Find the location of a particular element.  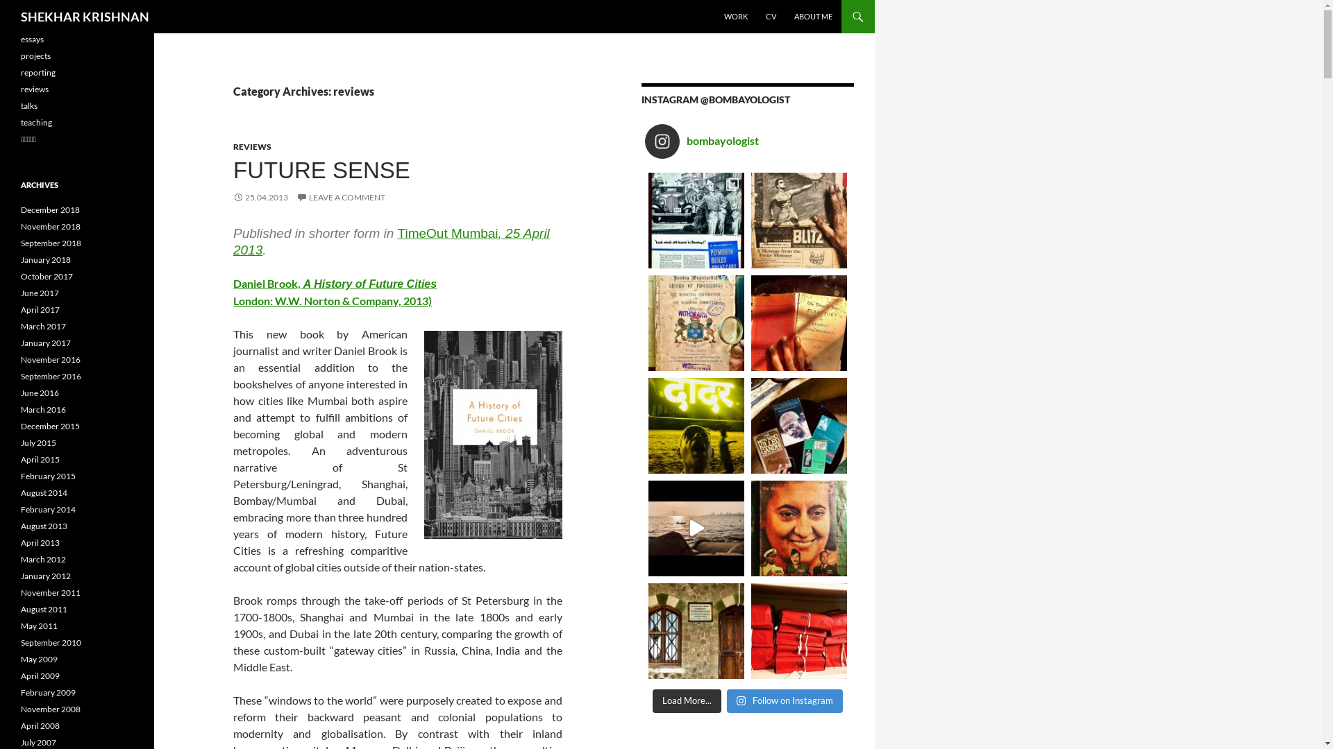

August 2014 is located at coordinates (44, 492).